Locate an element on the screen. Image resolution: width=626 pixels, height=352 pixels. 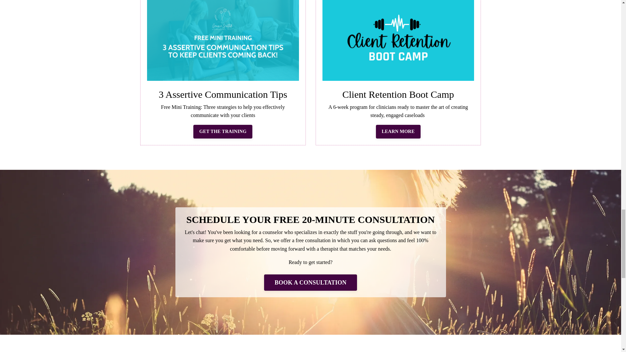
LEARN MORE is located at coordinates (398, 132).